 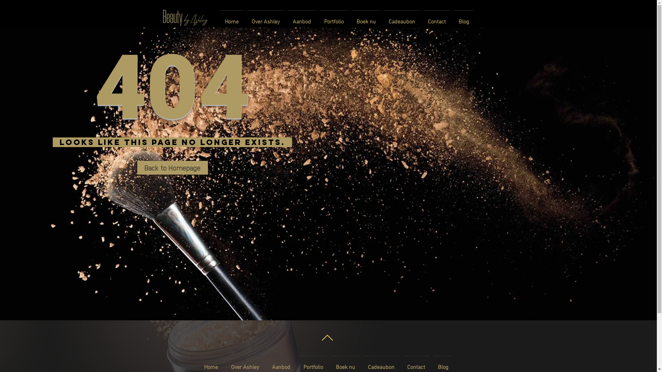 What do you see at coordinates (172, 142) in the screenshot?
I see `  Looks like this page no longer exists.  ` at bounding box center [172, 142].